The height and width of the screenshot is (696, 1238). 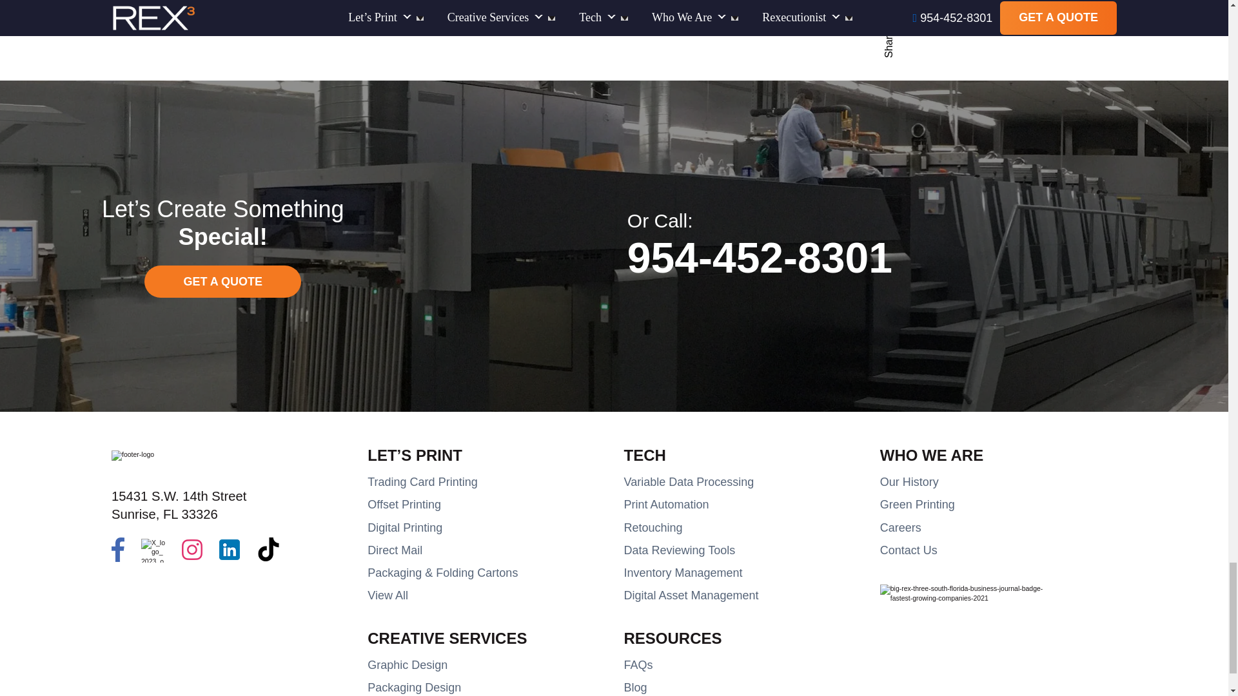 What do you see at coordinates (132, 455) in the screenshot?
I see `footer-logo` at bounding box center [132, 455].